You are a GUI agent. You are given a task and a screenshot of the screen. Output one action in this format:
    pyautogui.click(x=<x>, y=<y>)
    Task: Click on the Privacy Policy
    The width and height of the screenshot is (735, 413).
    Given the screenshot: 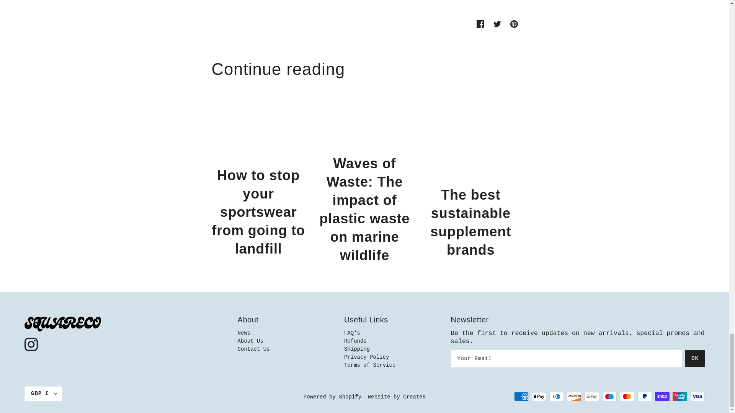 What is the action you would take?
    pyautogui.click(x=367, y=357)
    